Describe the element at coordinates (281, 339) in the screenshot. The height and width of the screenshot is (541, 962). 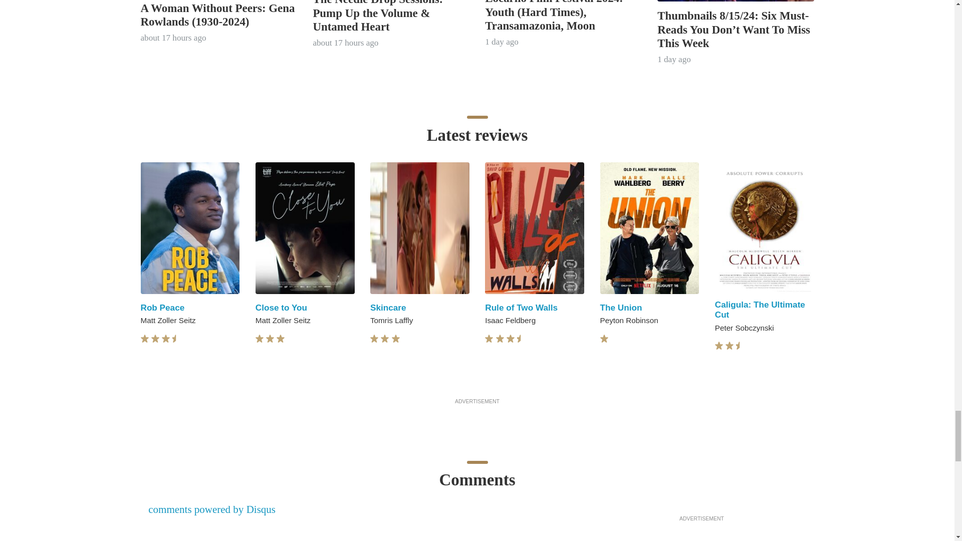
I see `star-full` at that location.